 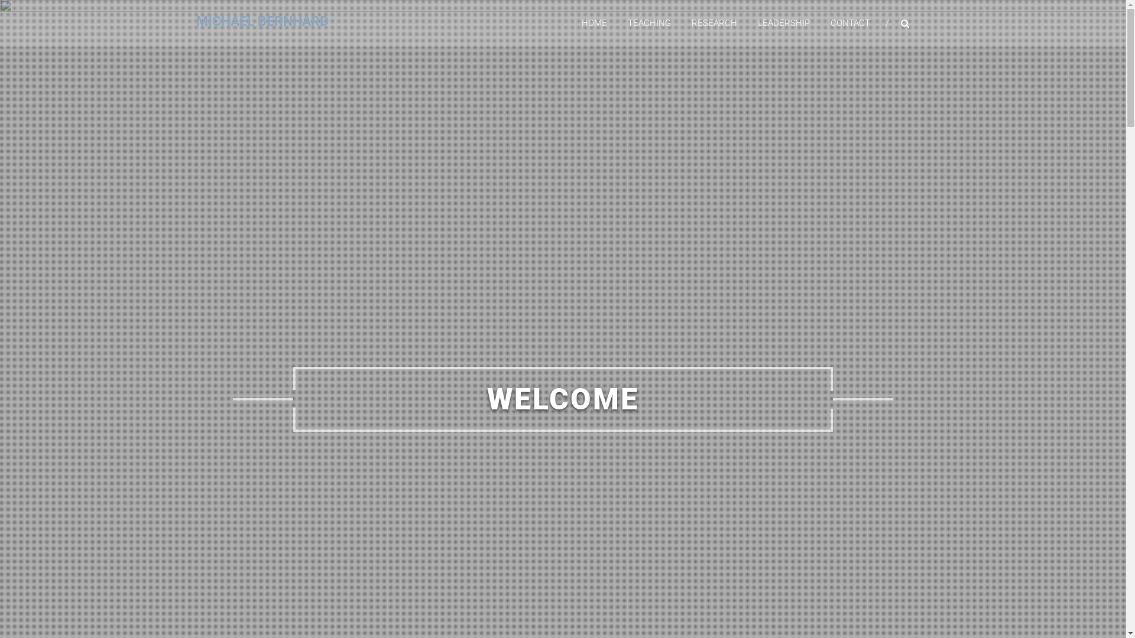 What do you see at coordinates (850, 23) in the screenshot?
I see `CONTACT` at bounding box center [850, 23].